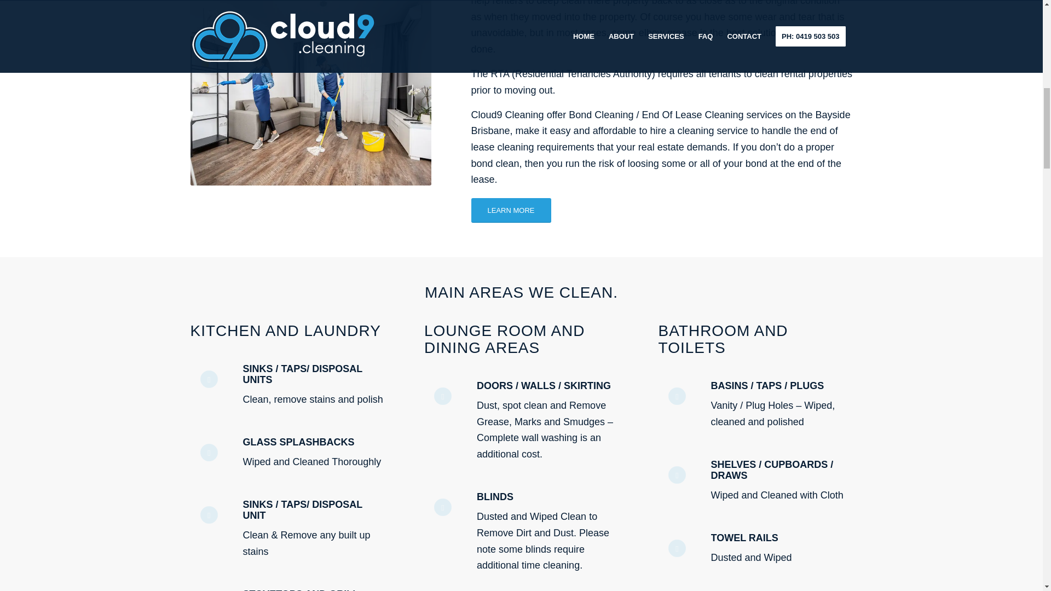 The image size is (1051, 591). Describe the element at coordinates (310, 93) in the screenshot. I see `bond-cleaning-ipswich` at that location.